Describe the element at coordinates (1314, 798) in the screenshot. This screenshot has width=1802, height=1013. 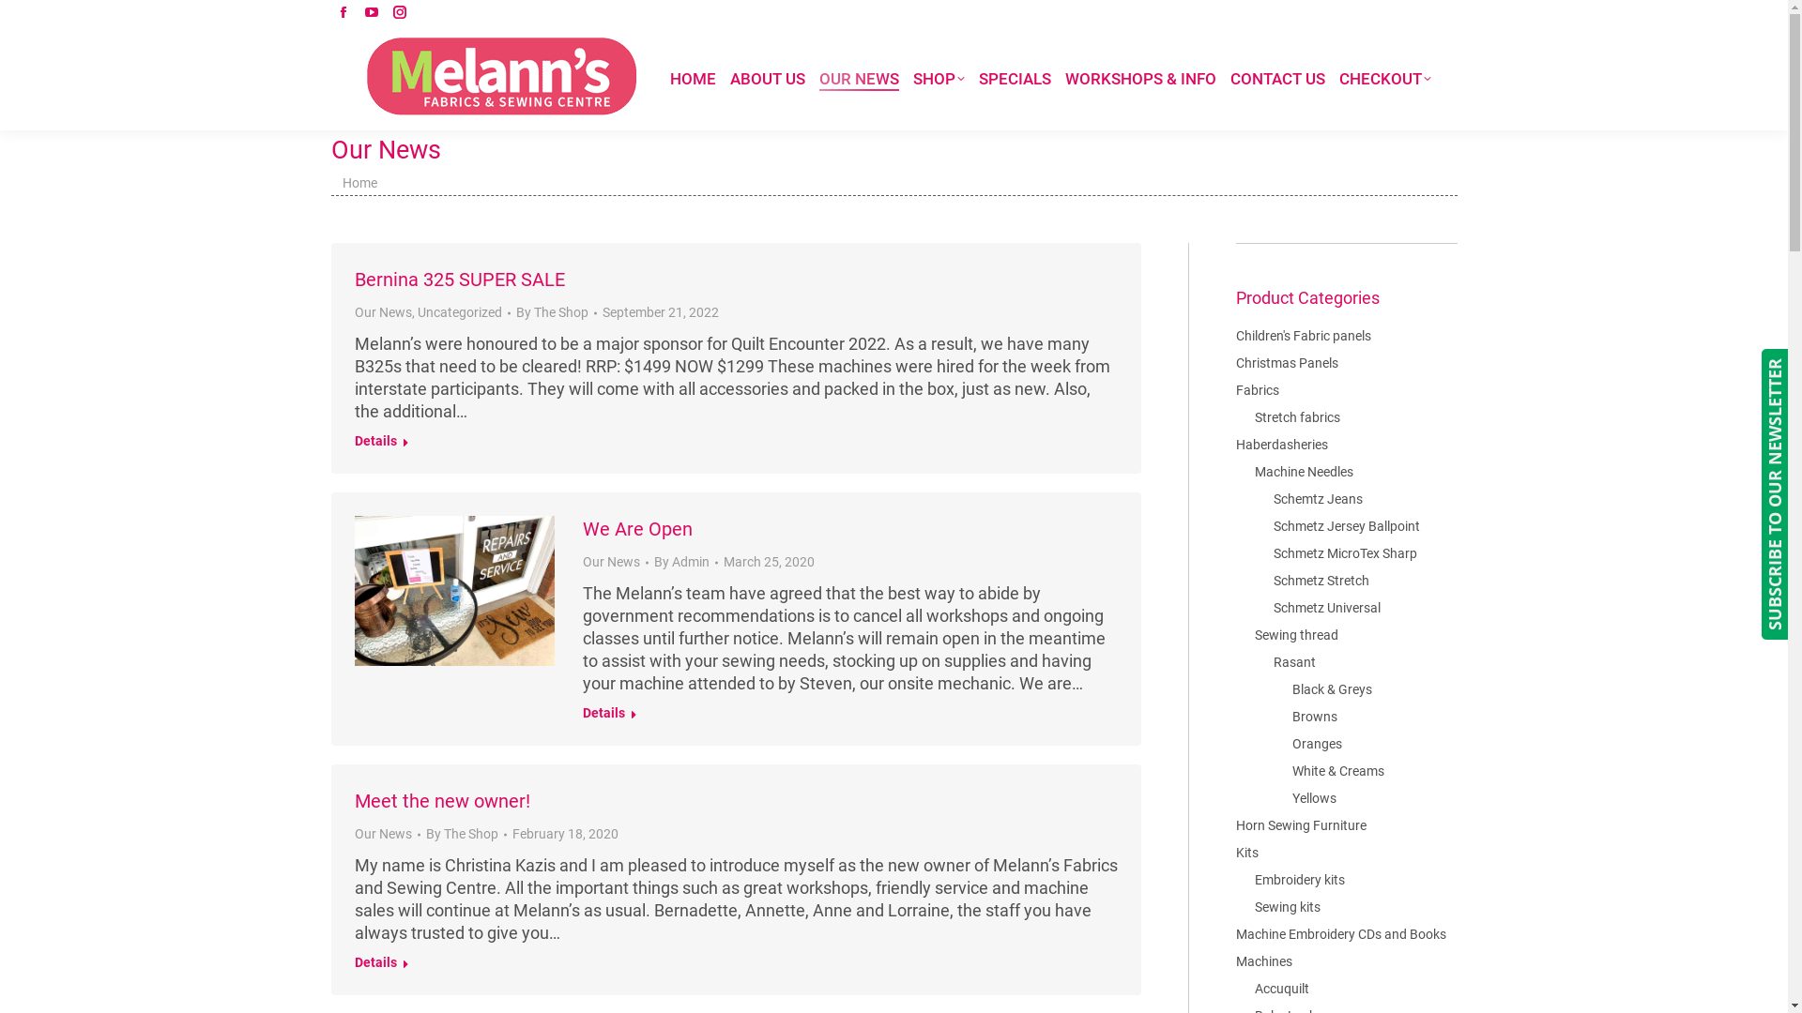
I see `Yellows` at that location.